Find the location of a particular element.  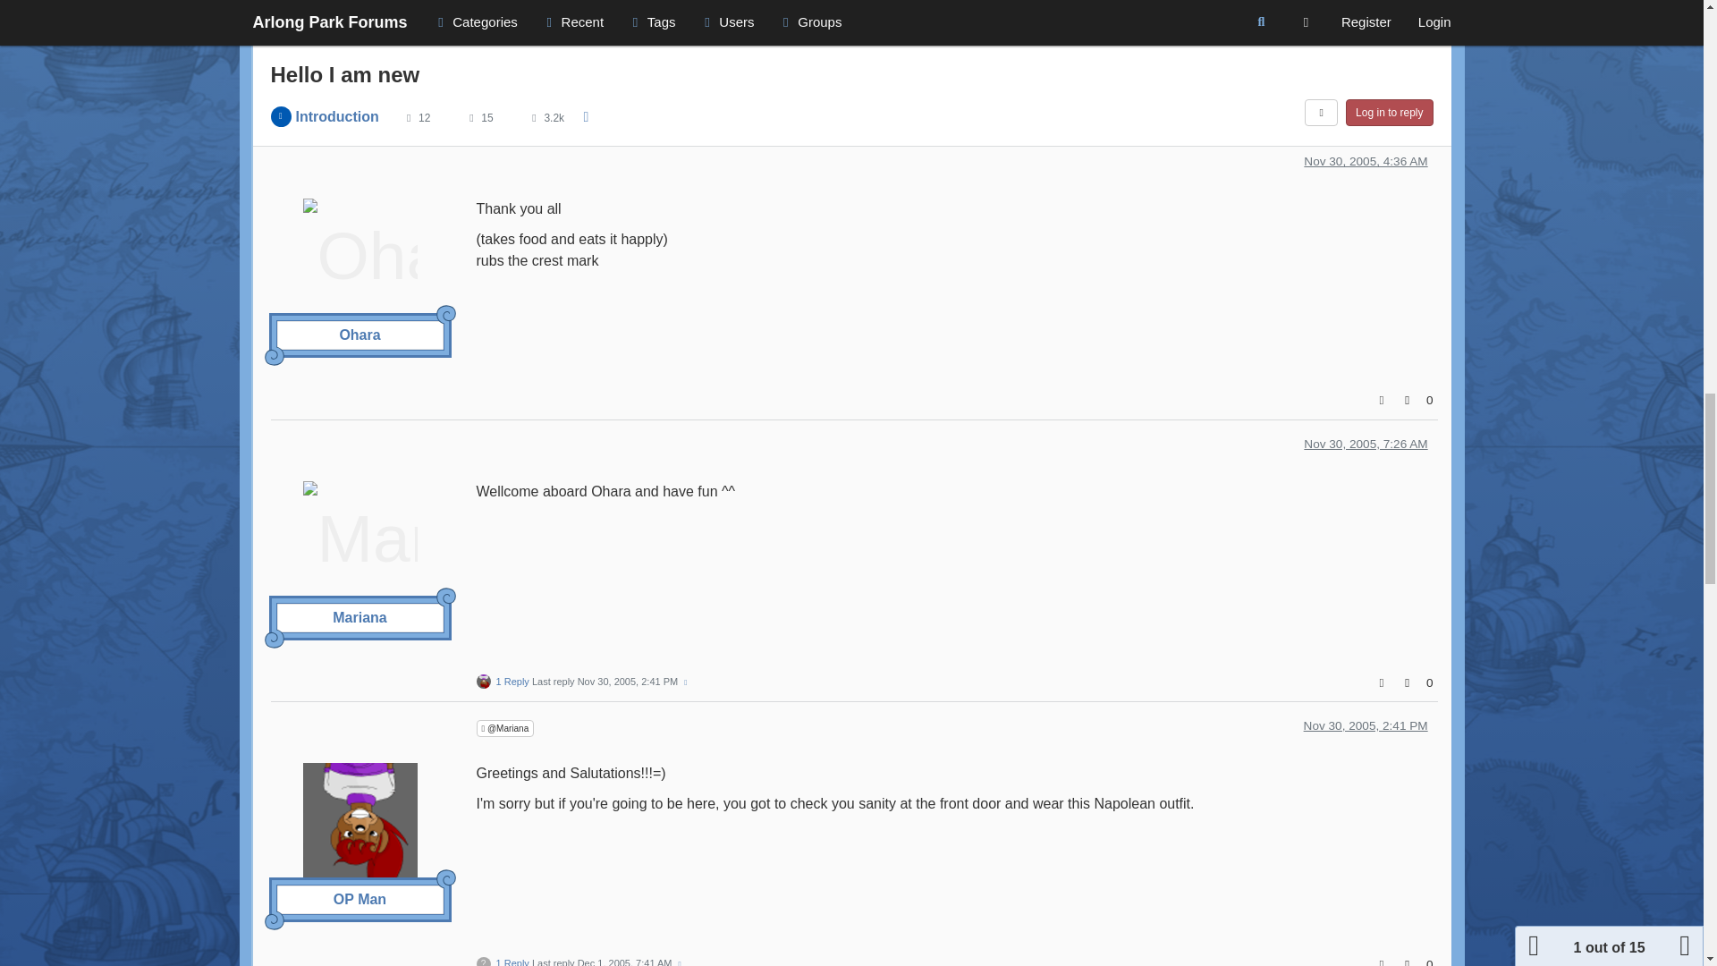

spiral is located at coordinates (445, 878).